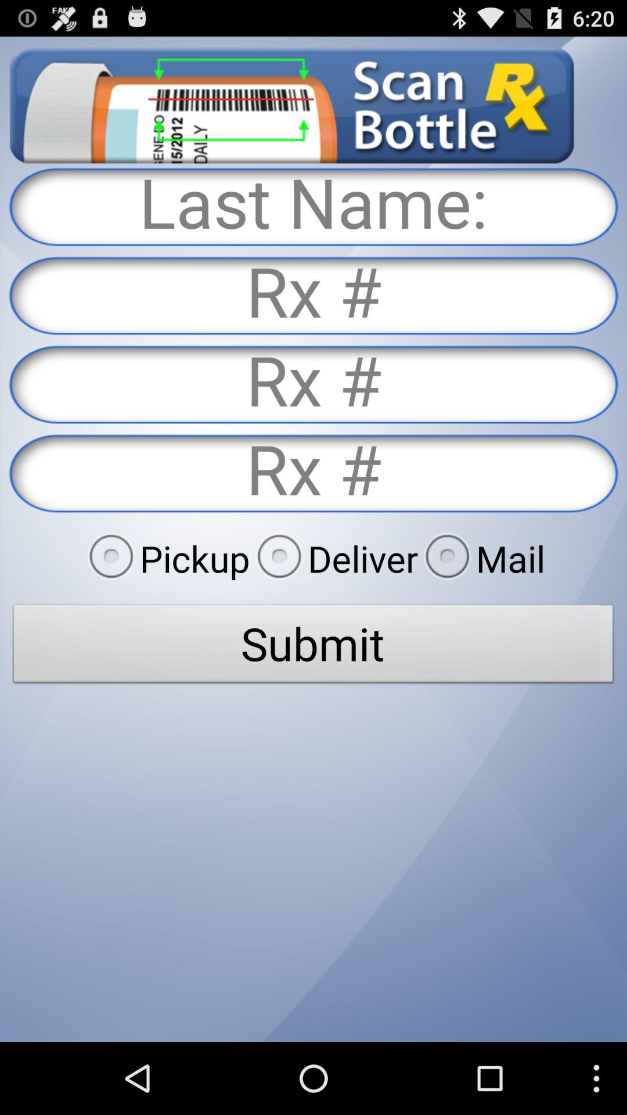 This screenshot has height=1115, width=627. What do you see at coordinates (334, 558) in the screenshot?
I see `turn on deliver radio button` at bounding box center [334, 558].